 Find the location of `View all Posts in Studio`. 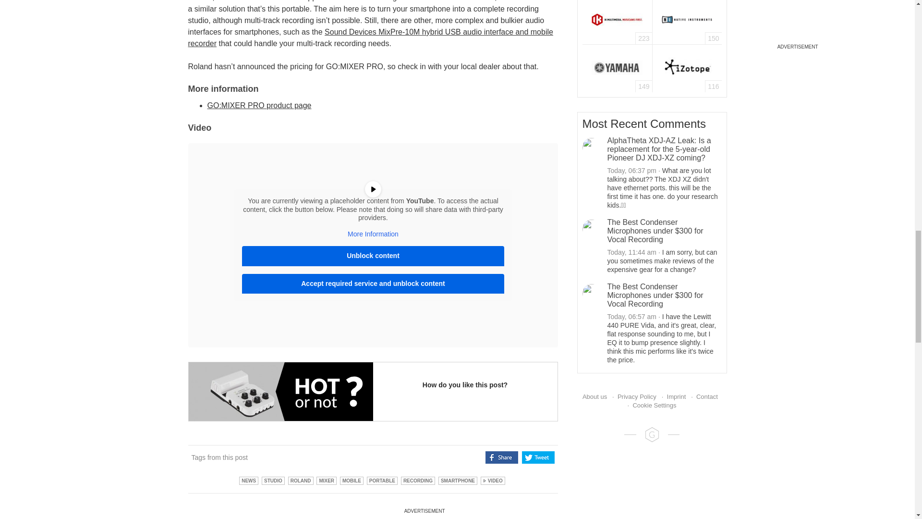

View all Posts in Studio is located at coordinates (273, 481).